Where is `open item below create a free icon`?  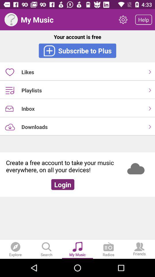
open item below create a free icon is located at coordinates (63, 184).